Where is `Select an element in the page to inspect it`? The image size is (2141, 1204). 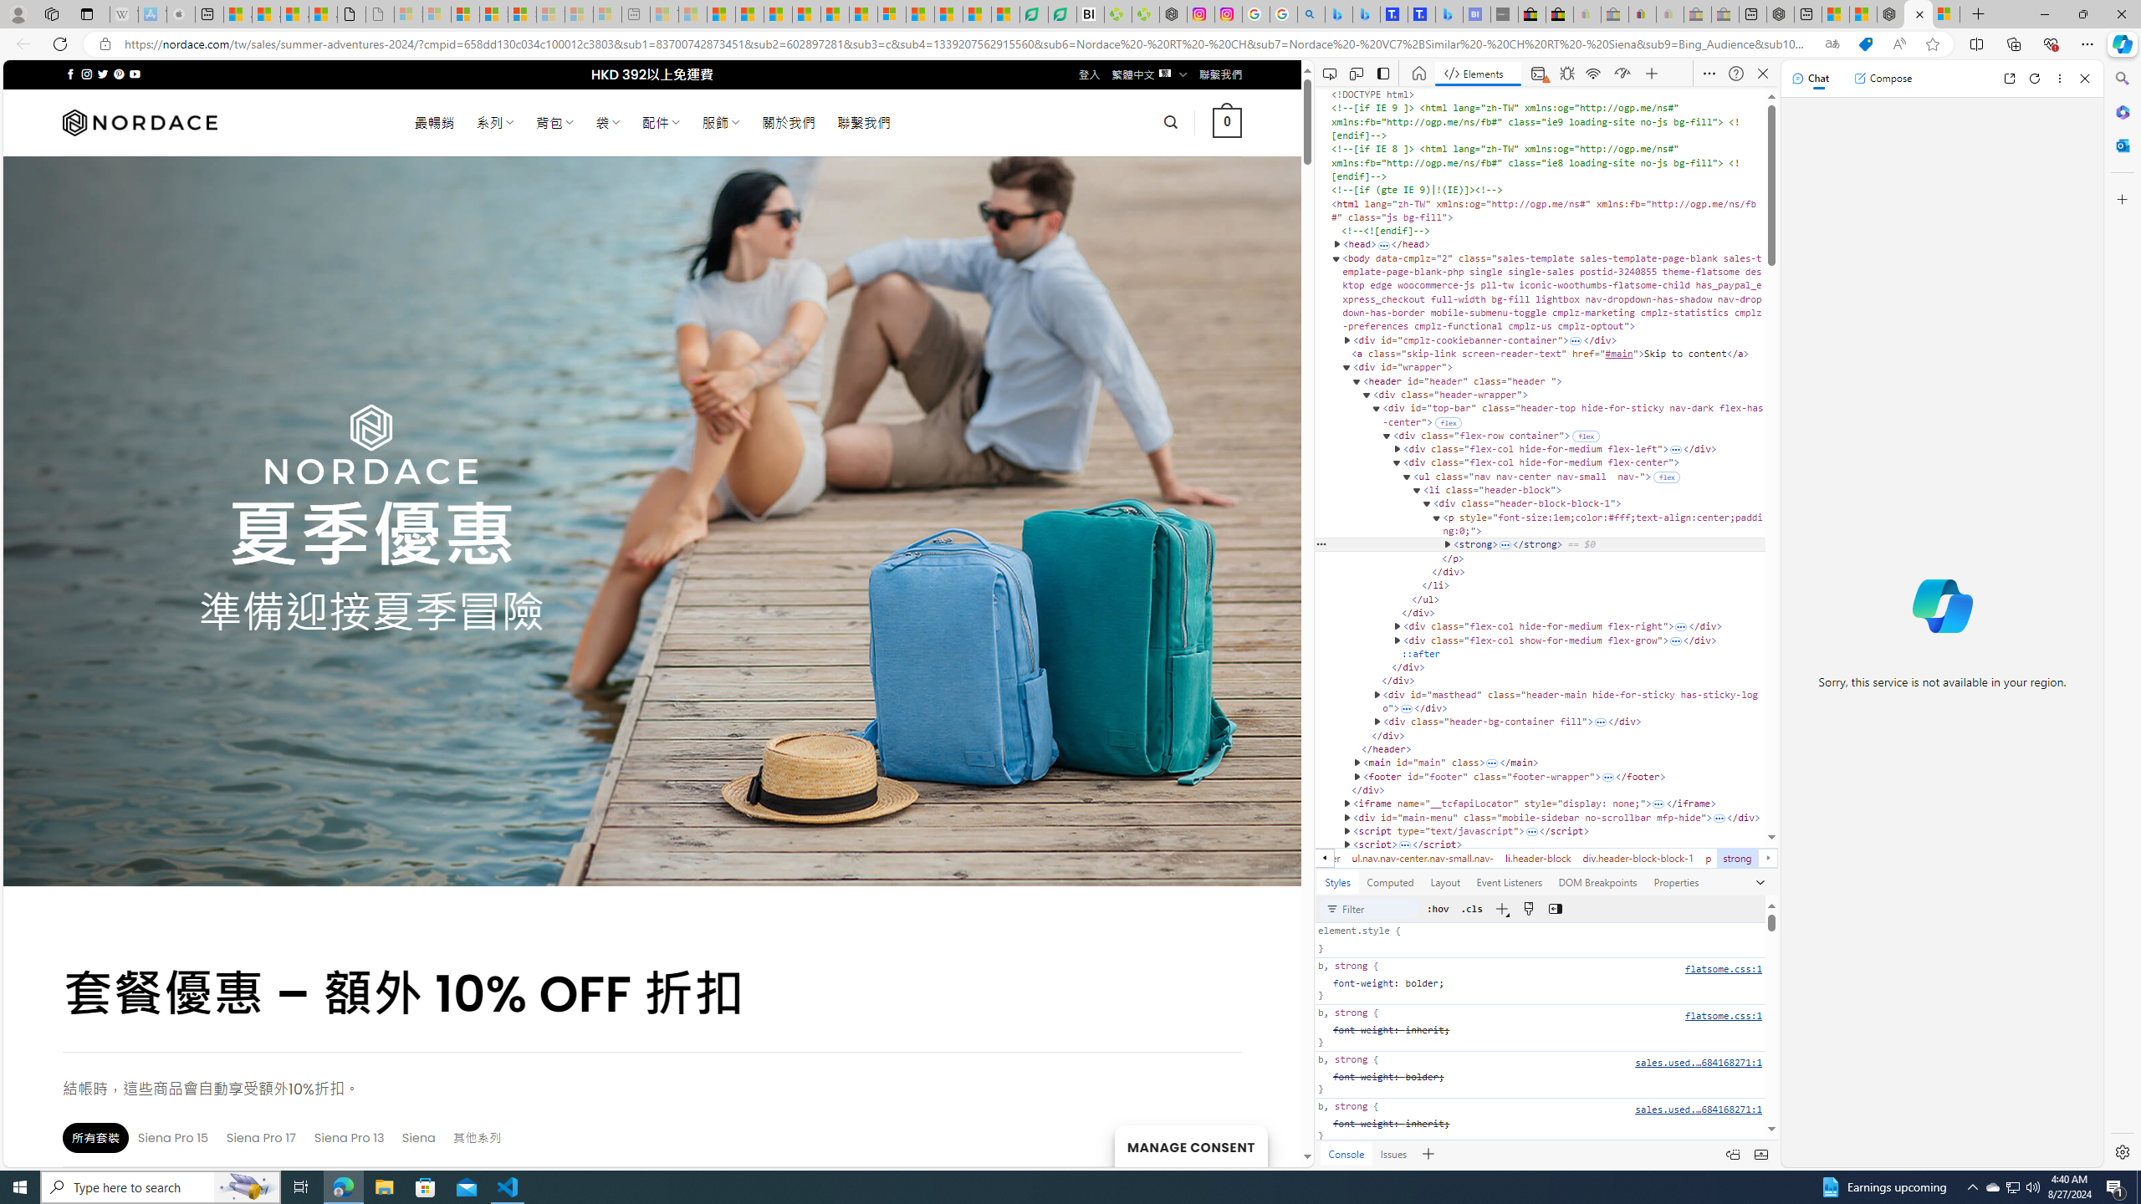 Select an element in the page to inspect it is located at coordinates (1330, 74).